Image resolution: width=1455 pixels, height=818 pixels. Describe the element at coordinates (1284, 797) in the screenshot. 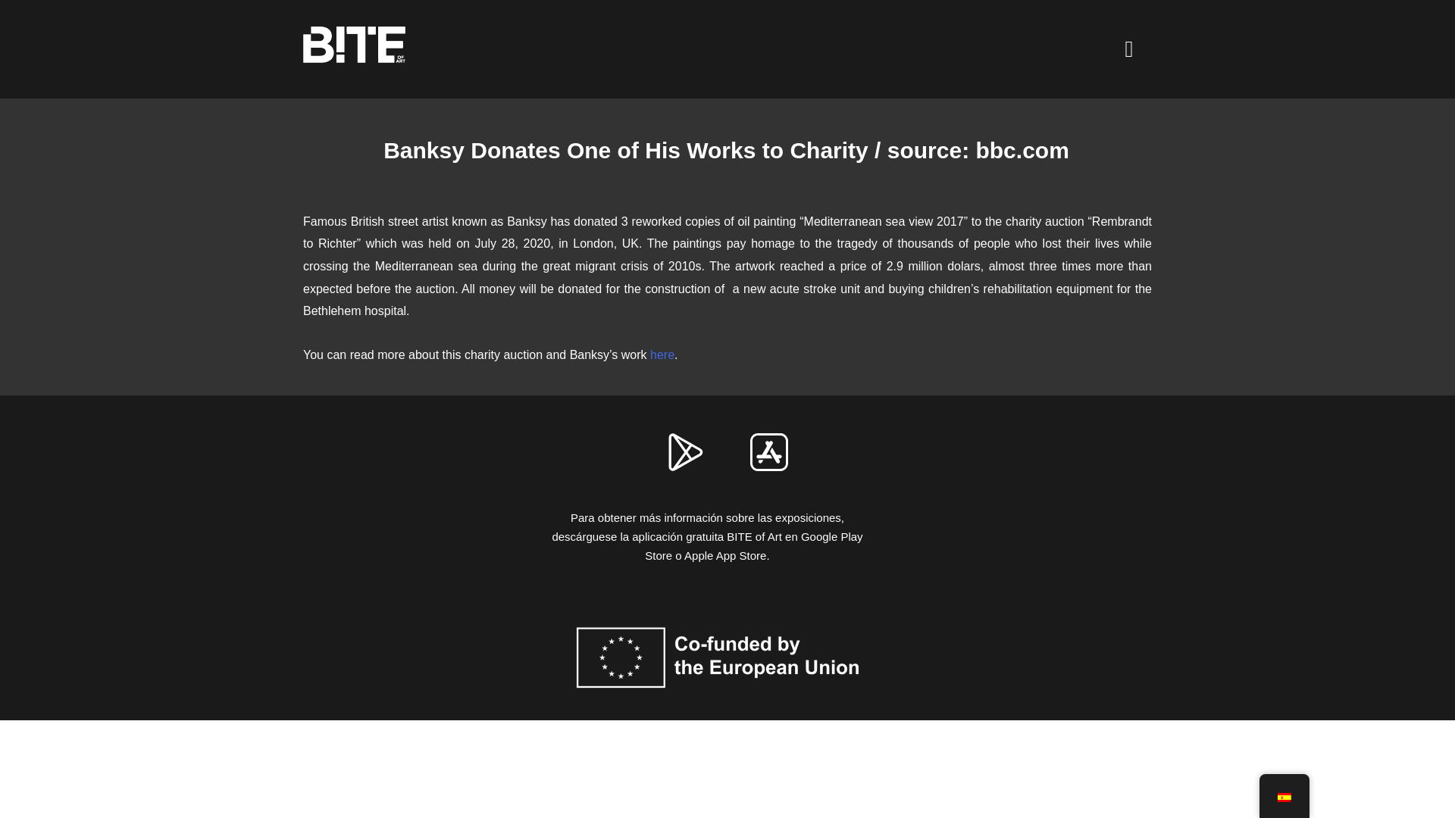

I see `Spanish` at that location.